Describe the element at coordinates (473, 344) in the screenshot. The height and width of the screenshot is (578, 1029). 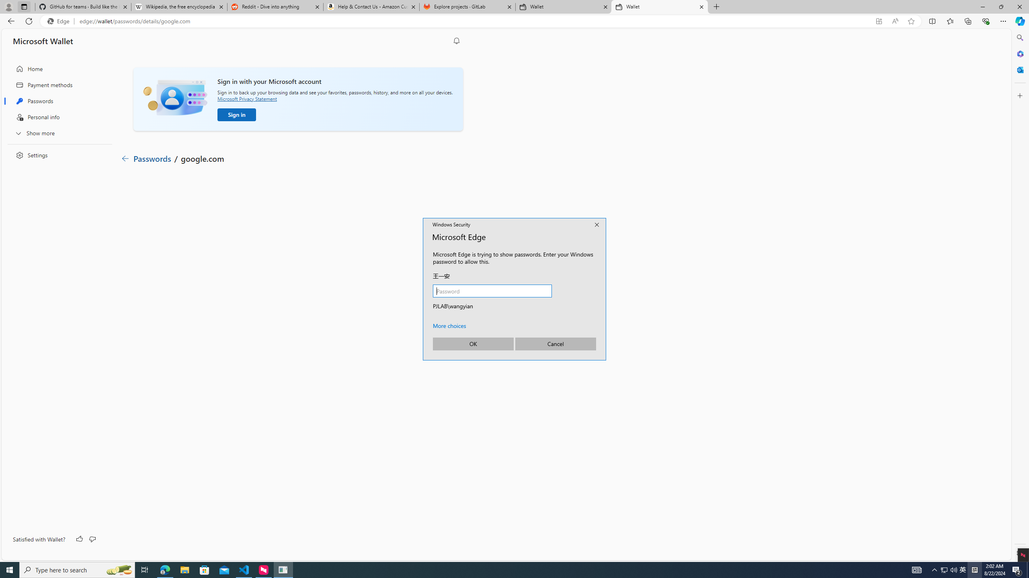
I see `OK` at that location.